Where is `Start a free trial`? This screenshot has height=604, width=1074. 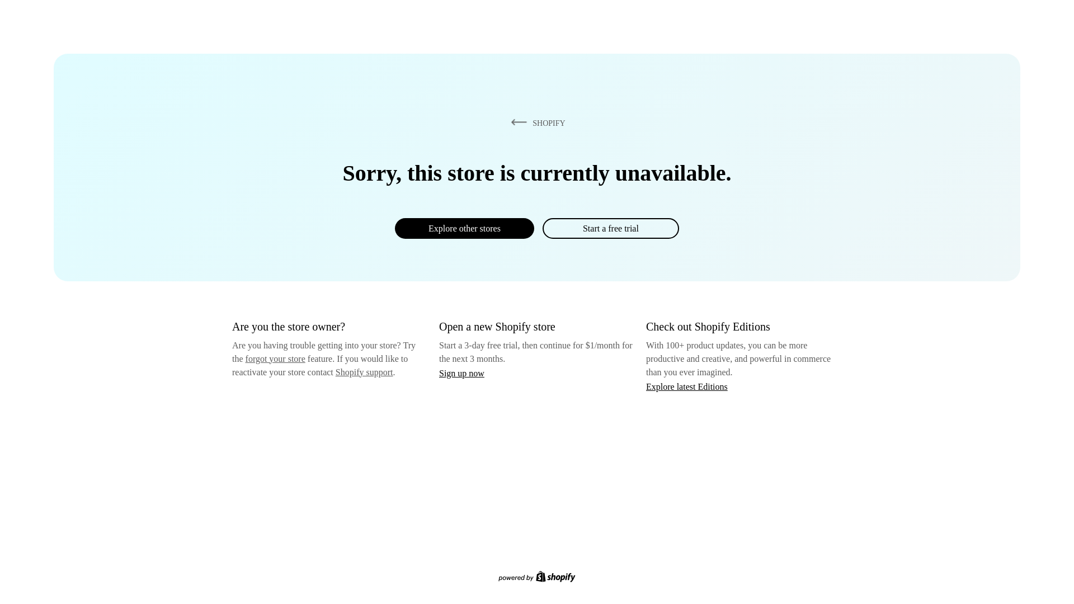
Start a free trial is located at coordinates (610, 228).